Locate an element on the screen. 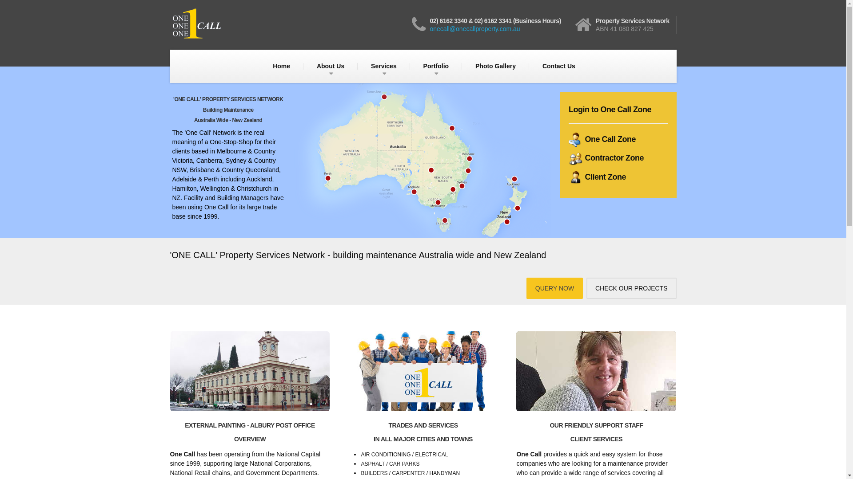  One Call Zone is located at coordinates (602, 139).